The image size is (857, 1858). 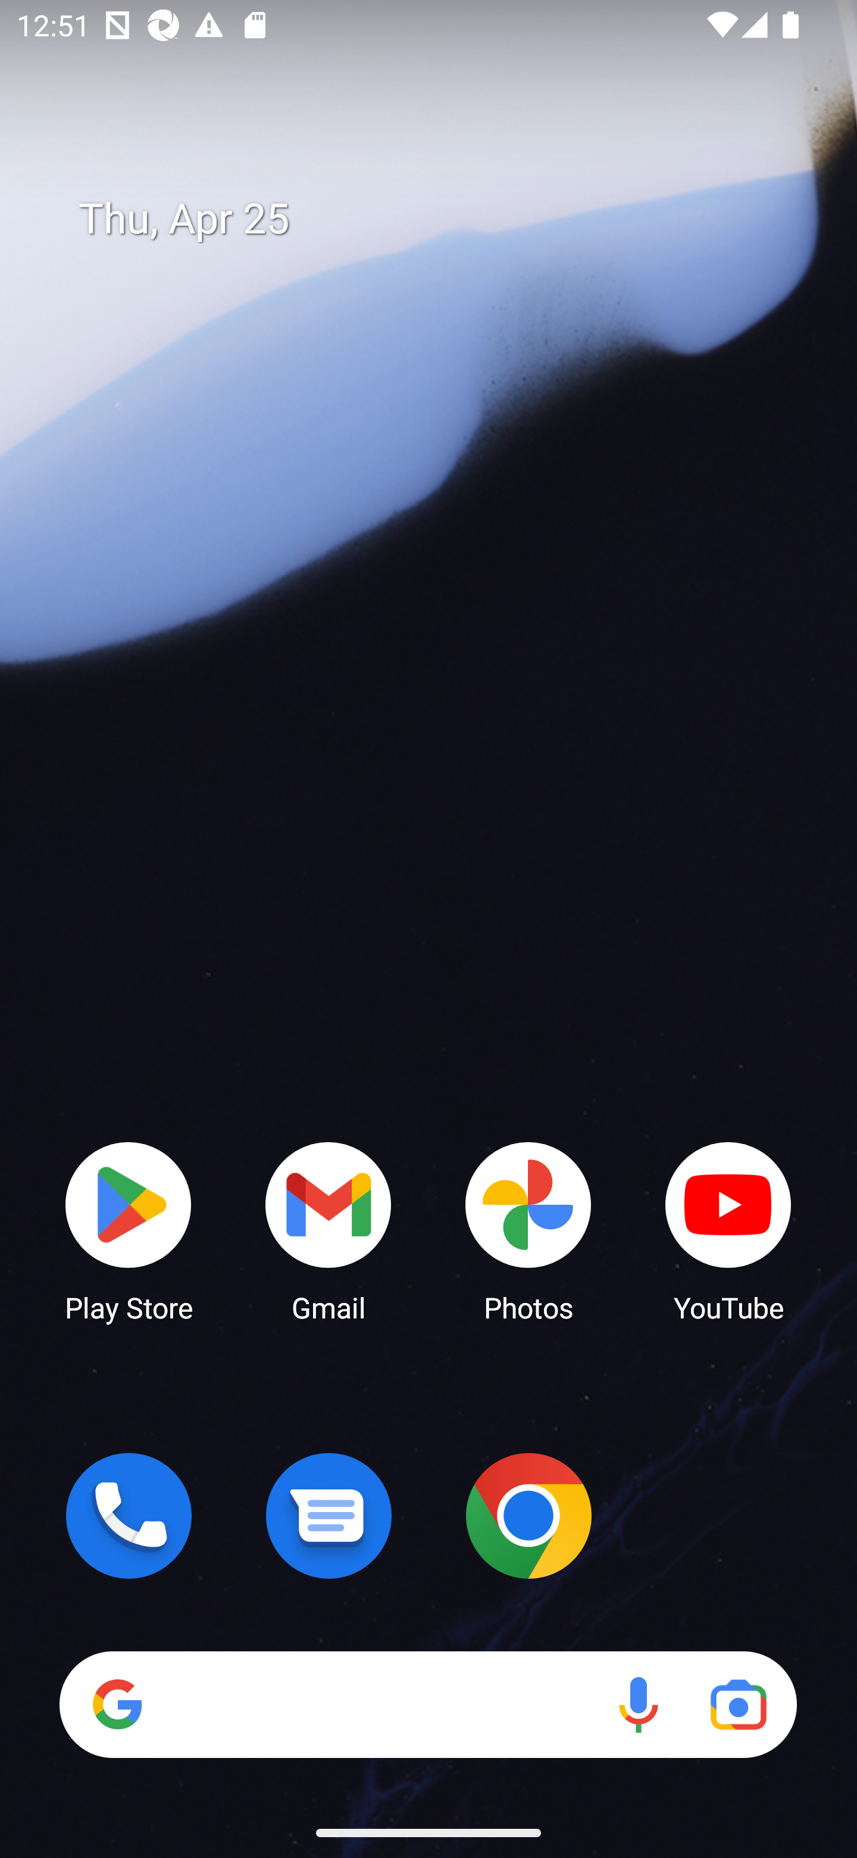 I want to click on Phone, so click(x=129, y=1516).